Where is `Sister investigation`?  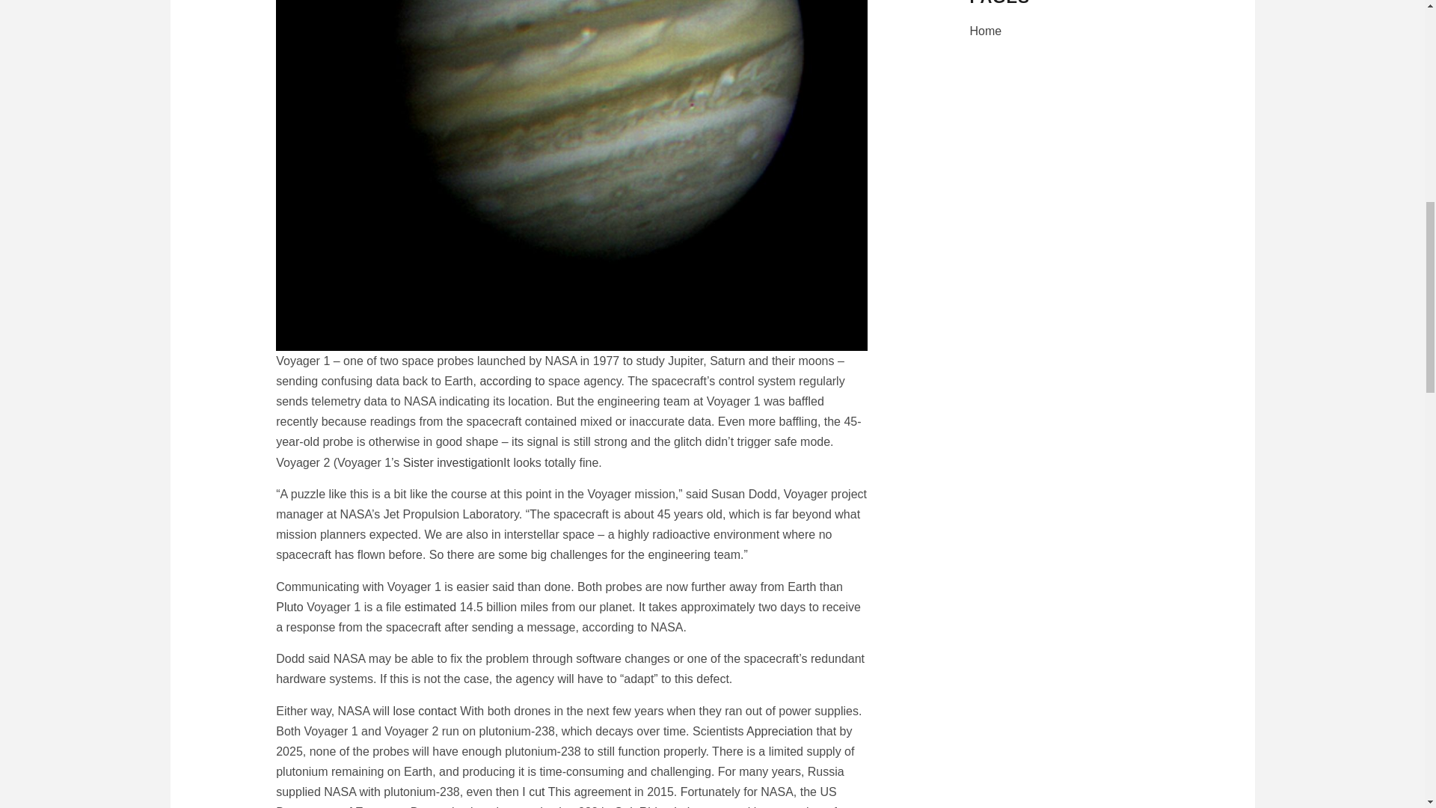 Sister investigation is located at coordinates (453, 462).